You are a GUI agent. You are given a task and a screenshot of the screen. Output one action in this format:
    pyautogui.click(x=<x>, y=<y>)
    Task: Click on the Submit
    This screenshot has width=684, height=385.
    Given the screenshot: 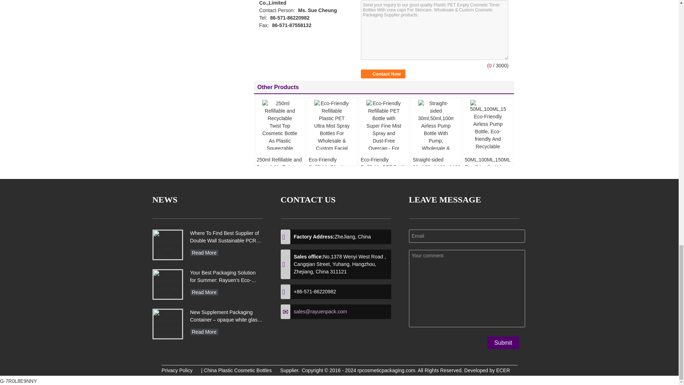 What is the action you would take?
    pyautogui.click(x=503, y=342)
    